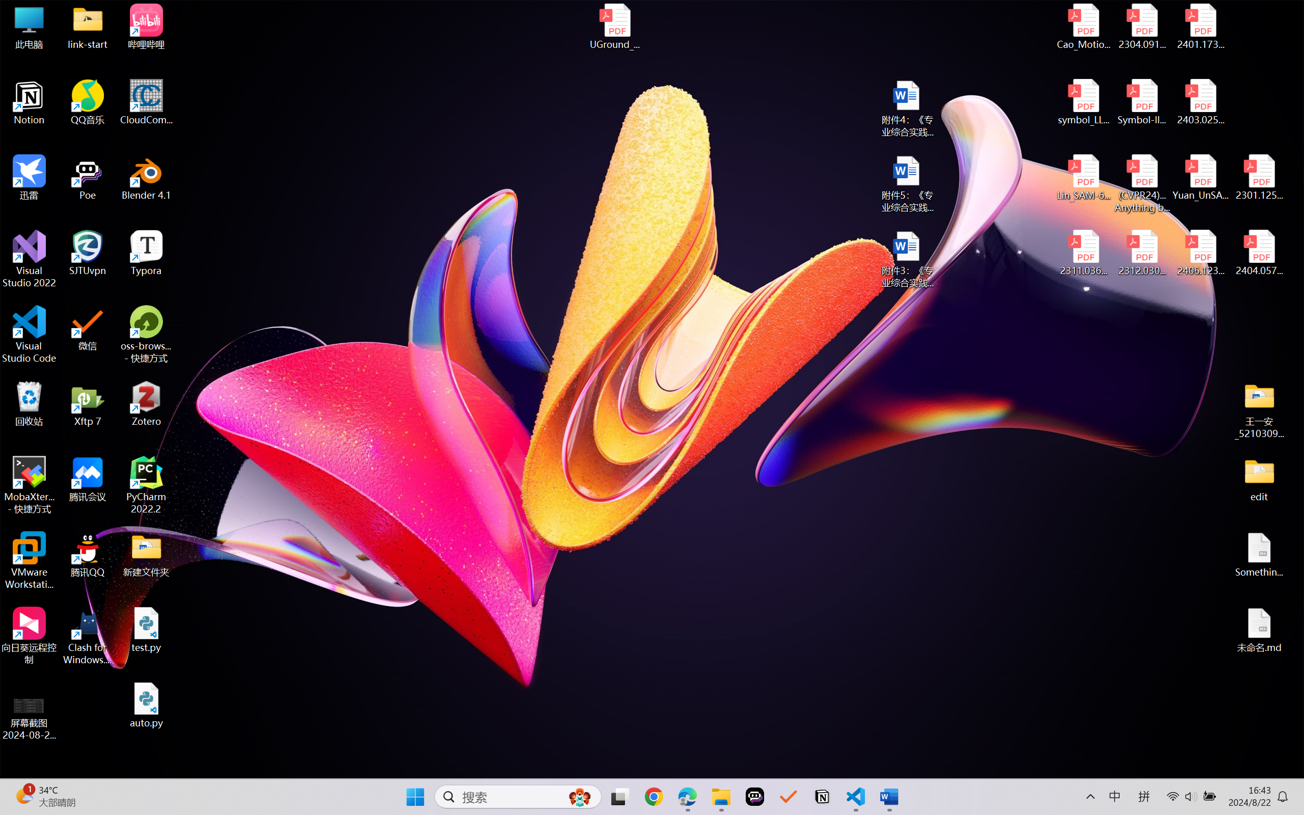  I want to click on Xftp 7, so click(88, 404).